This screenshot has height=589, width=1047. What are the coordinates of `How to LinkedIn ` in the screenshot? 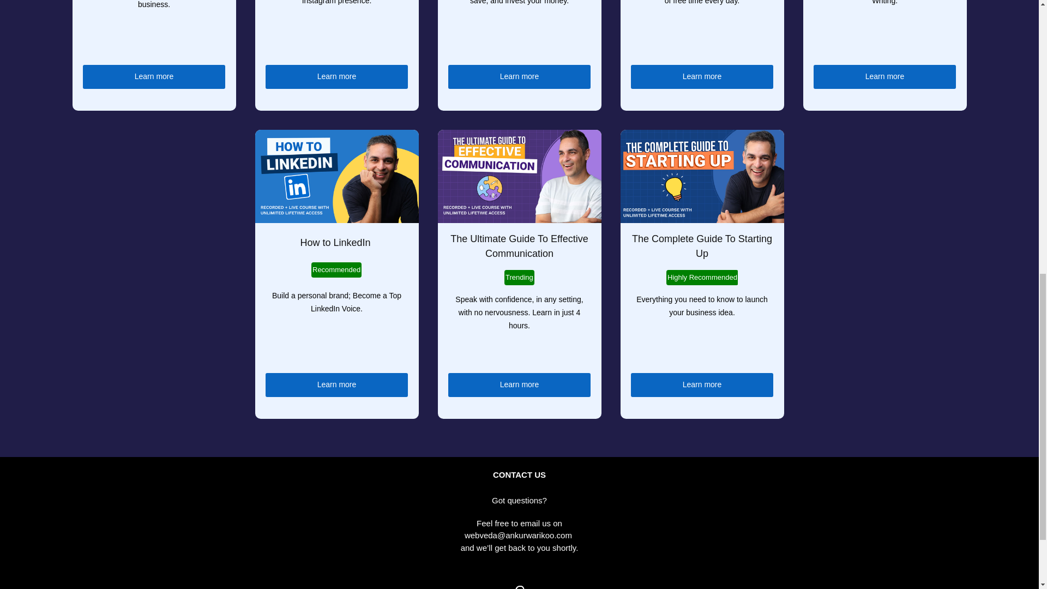 It's located at (336, 242).